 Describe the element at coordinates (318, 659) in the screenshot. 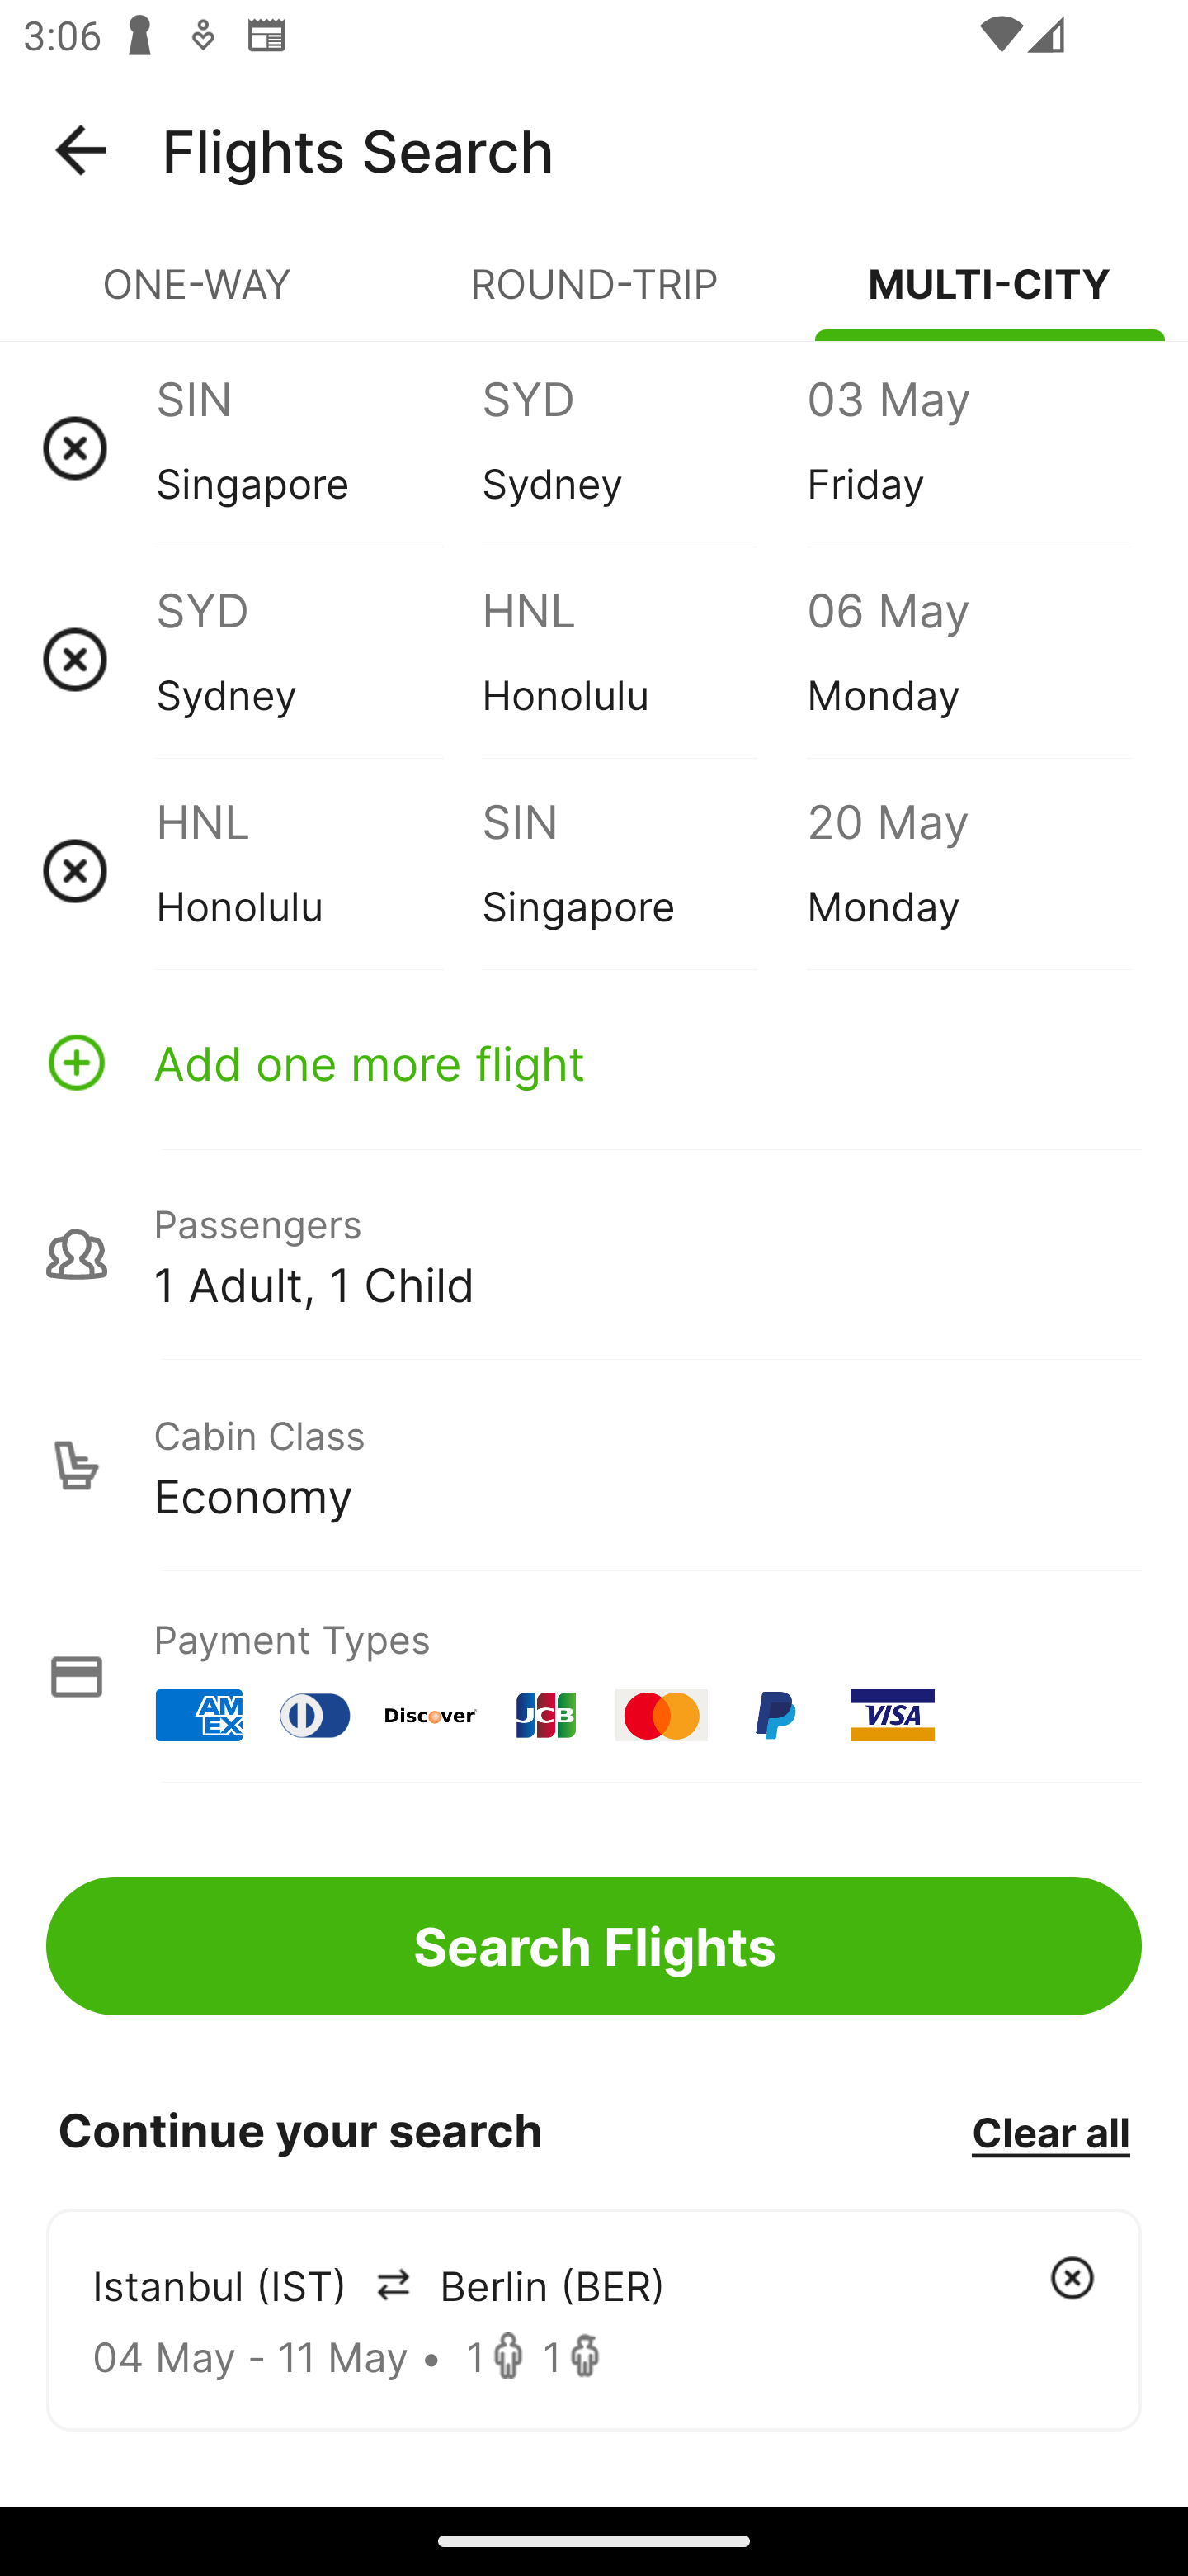

I see `SYD Sydney` at that location.